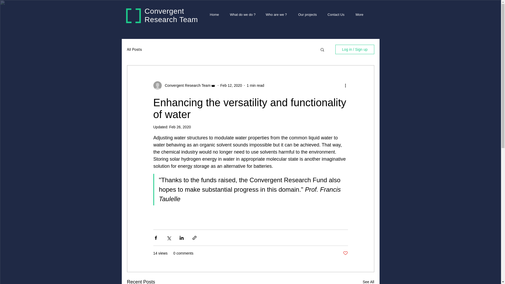  What do you see at coordinates (345, 253) in the screenshot?
I see `Post not marked as liked` at bounding box center [345, 253].